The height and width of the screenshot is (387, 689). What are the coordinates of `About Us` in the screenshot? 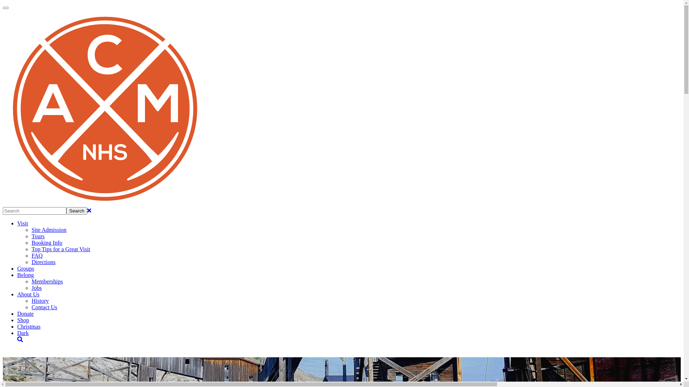 It's located at (28, 295).